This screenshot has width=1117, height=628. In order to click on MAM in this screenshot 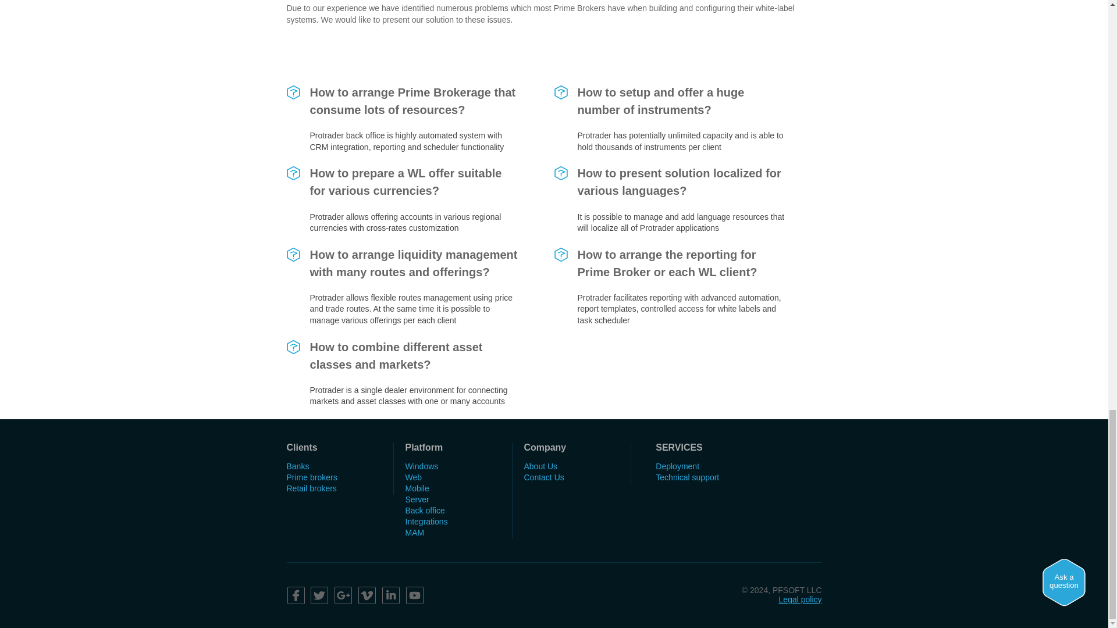, I will do `click(414, 533)`.